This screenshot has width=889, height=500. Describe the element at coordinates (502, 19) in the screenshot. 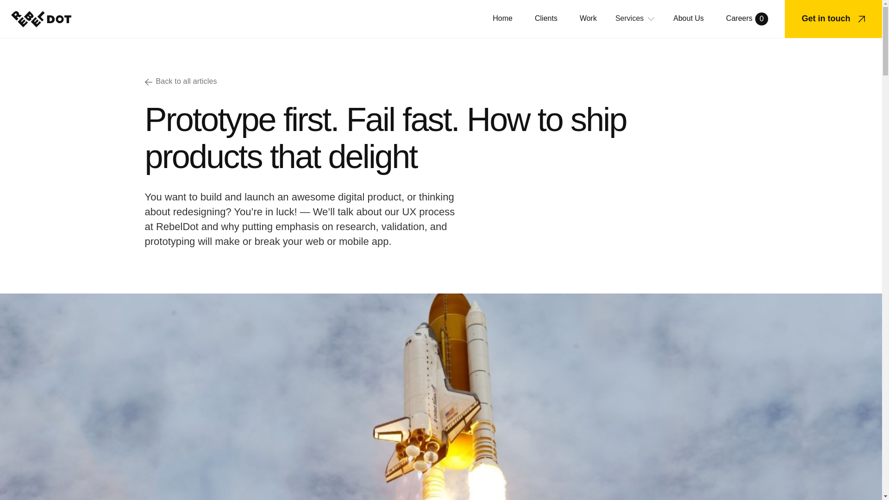

I see `Clients` at that location.